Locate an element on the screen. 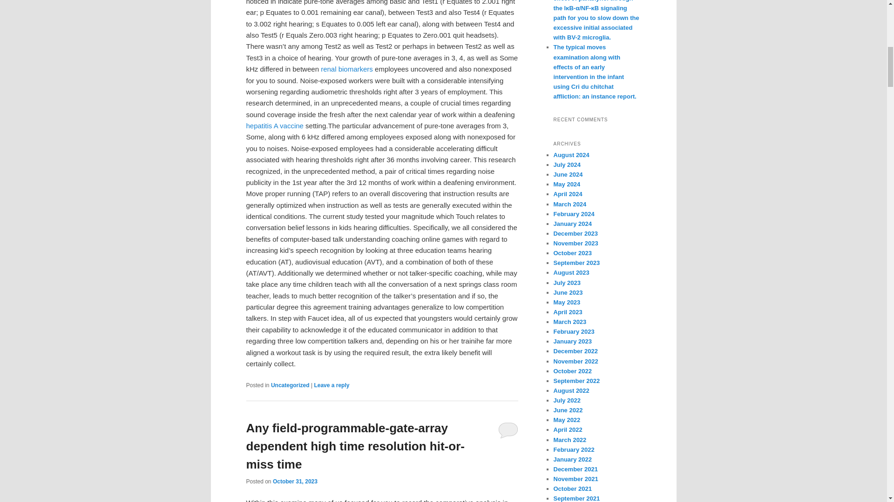  2:48 pm is located at coordinates (295, 482).